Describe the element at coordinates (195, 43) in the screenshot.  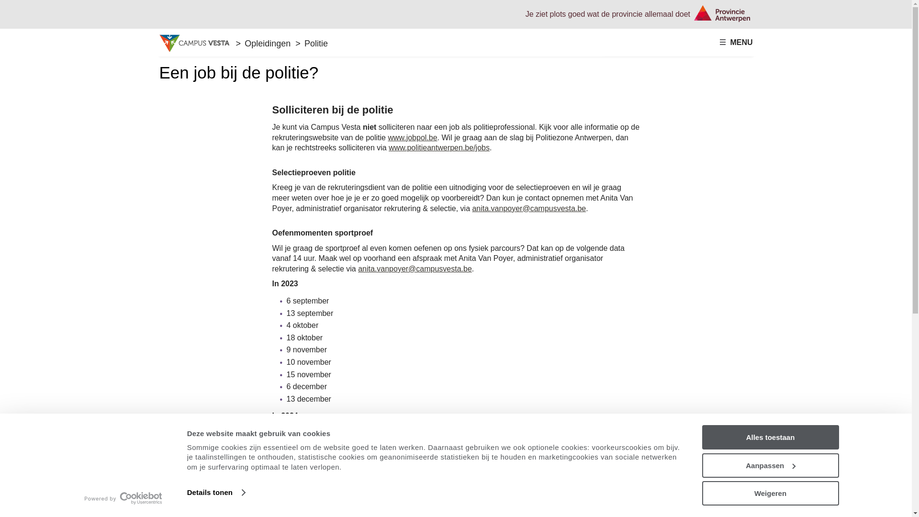
I see `Campus Vesta` at that location.